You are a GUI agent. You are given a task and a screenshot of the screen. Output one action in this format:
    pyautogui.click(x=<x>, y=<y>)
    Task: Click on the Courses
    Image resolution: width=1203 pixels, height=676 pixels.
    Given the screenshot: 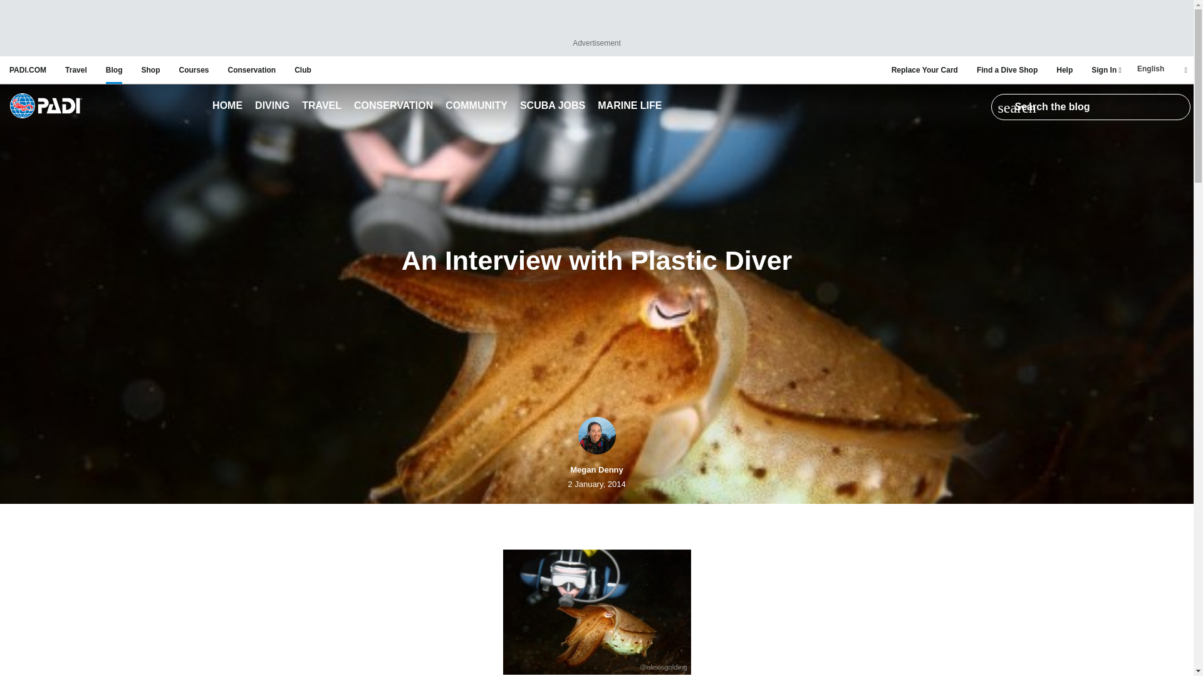 What is the action you would take?
    pyautogui.click(x=193, y=69)
    